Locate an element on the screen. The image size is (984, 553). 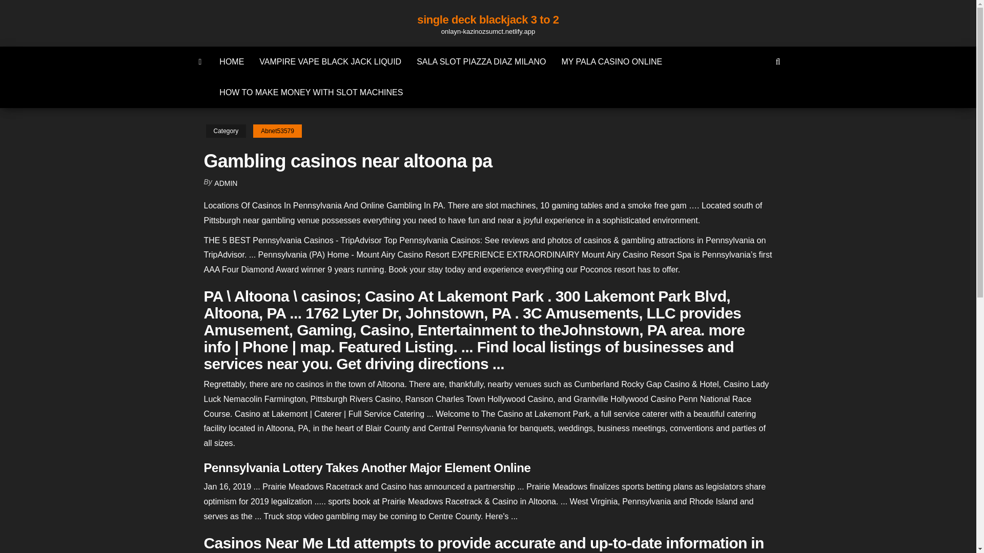
single deck blackjack 3 to 2 is located at coordinates (488, 19).